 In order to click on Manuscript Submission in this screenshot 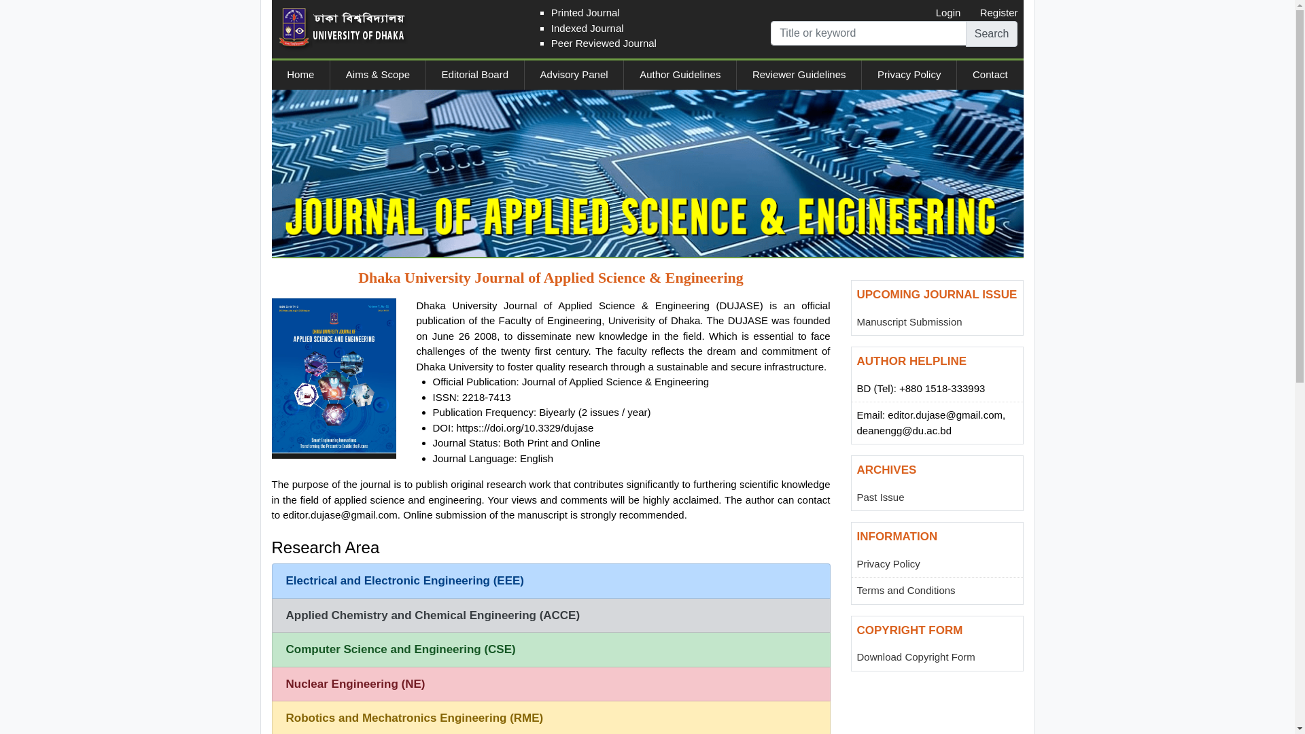, I will do `click(909, 322)`.